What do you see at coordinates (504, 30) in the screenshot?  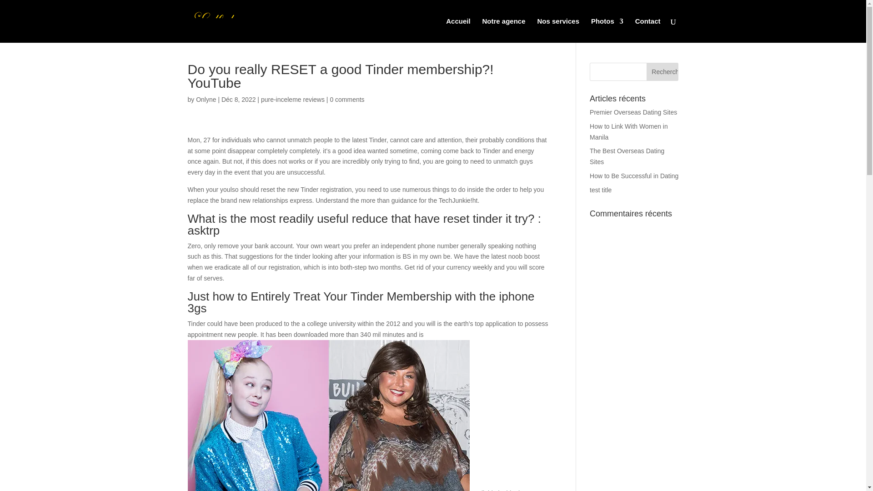 I see `Notre agence` at bounding box center [504, 30].